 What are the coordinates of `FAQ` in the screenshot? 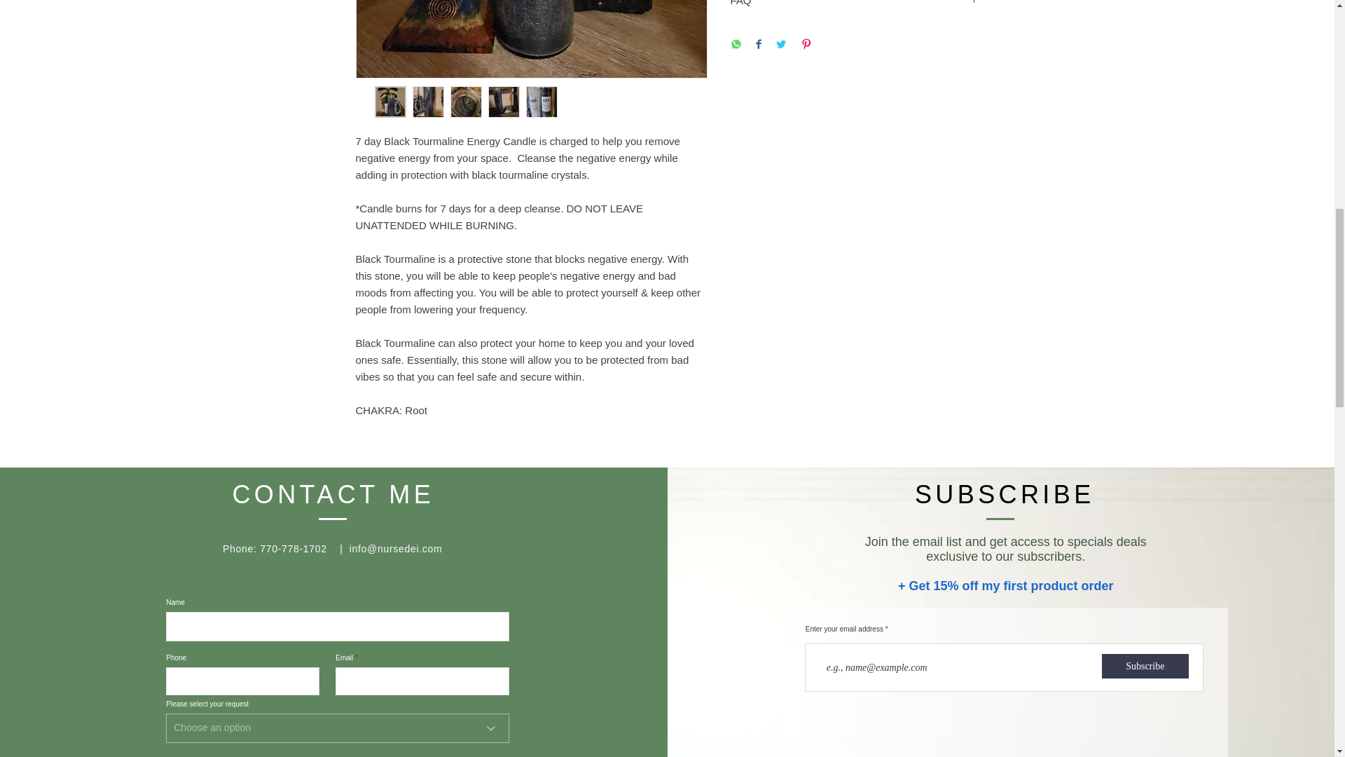 It's located at (855, 4).